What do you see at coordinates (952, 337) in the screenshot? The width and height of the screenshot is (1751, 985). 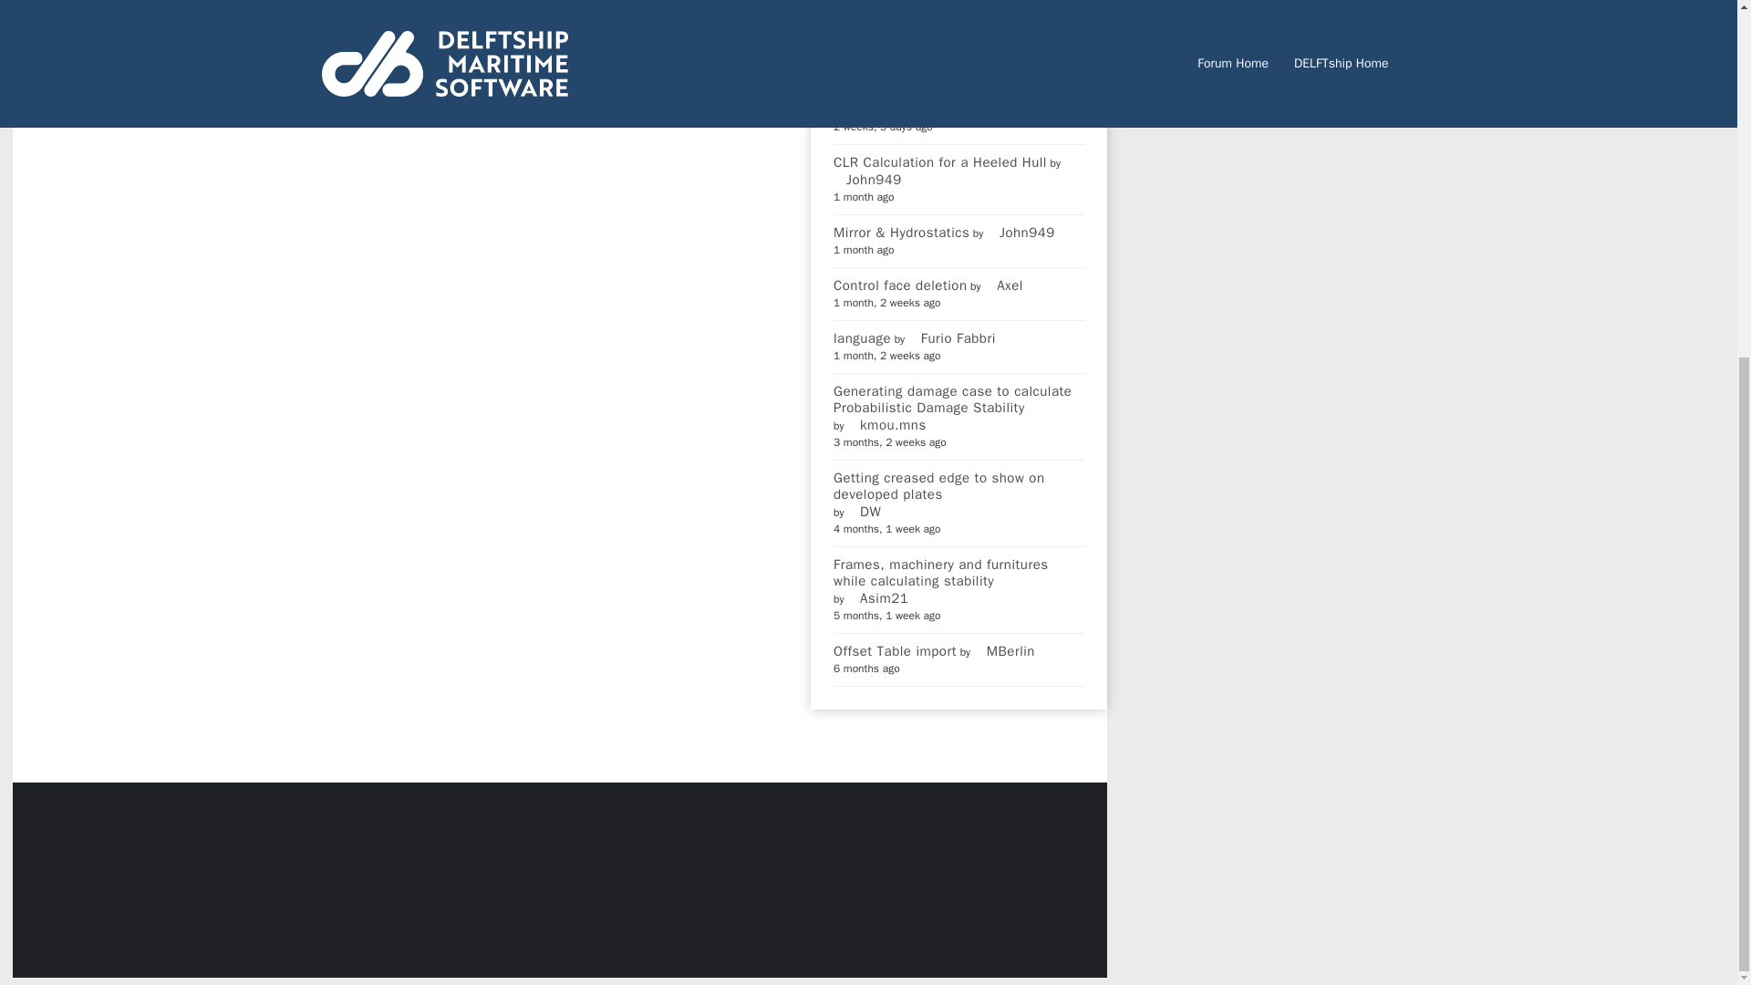 I see `Furio Fabbri` at bounding box center [952, 337].